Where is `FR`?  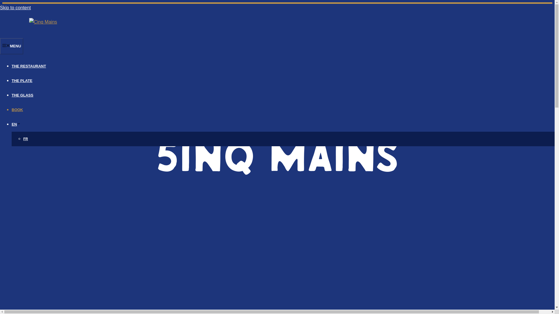 FR is located at coordinates (26, 139).